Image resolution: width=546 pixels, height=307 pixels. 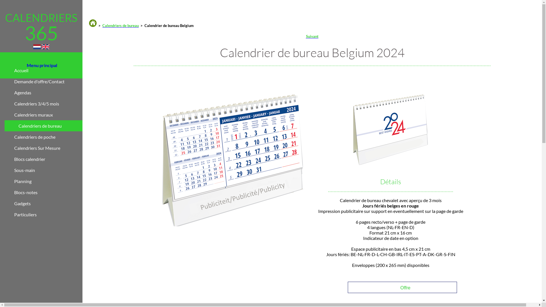 I want to click on Offre, so click(x=402, y=287).